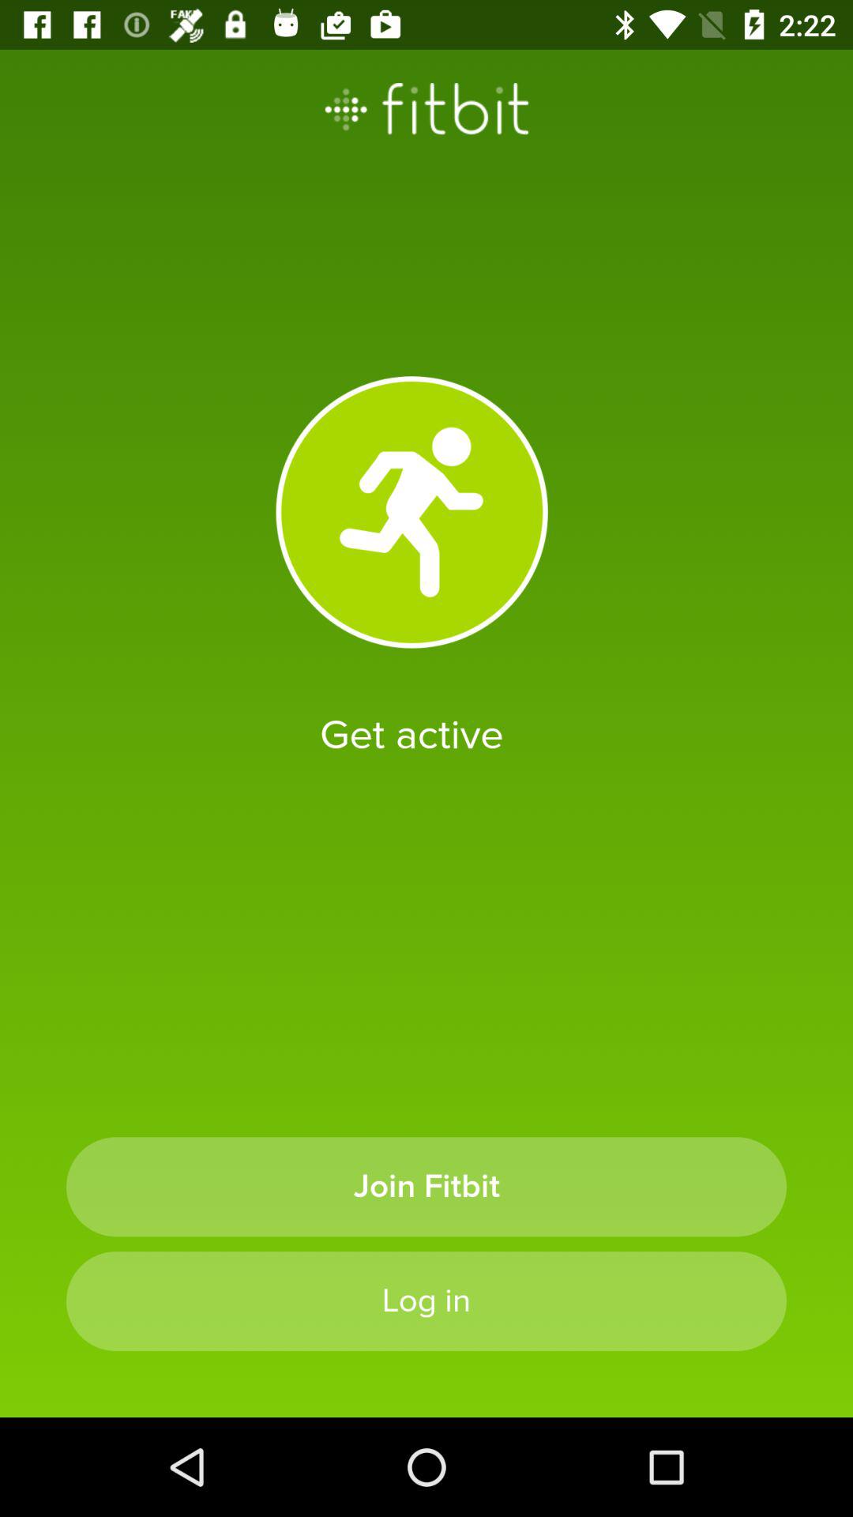 The width and height of the screenshot is (853, 1517). What do you see at coordinates (426, 1187) in the screenshot?
I see `turn off join fitbit` at bounding box center [426, 1187].